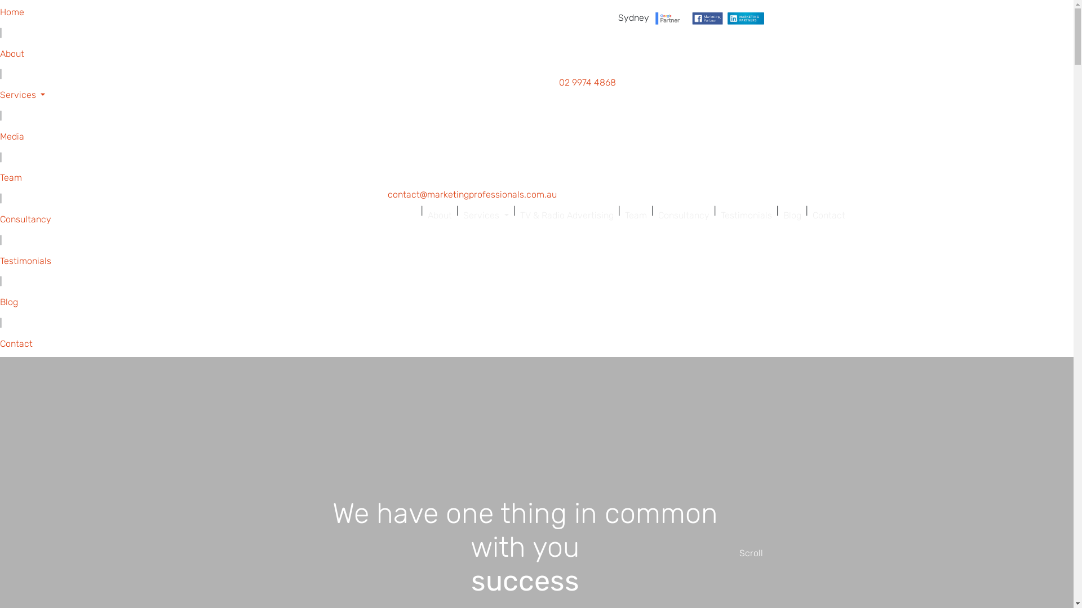 This screenshot has width=1082, height=608. I want to click on Consultancy, so click(684, 216).